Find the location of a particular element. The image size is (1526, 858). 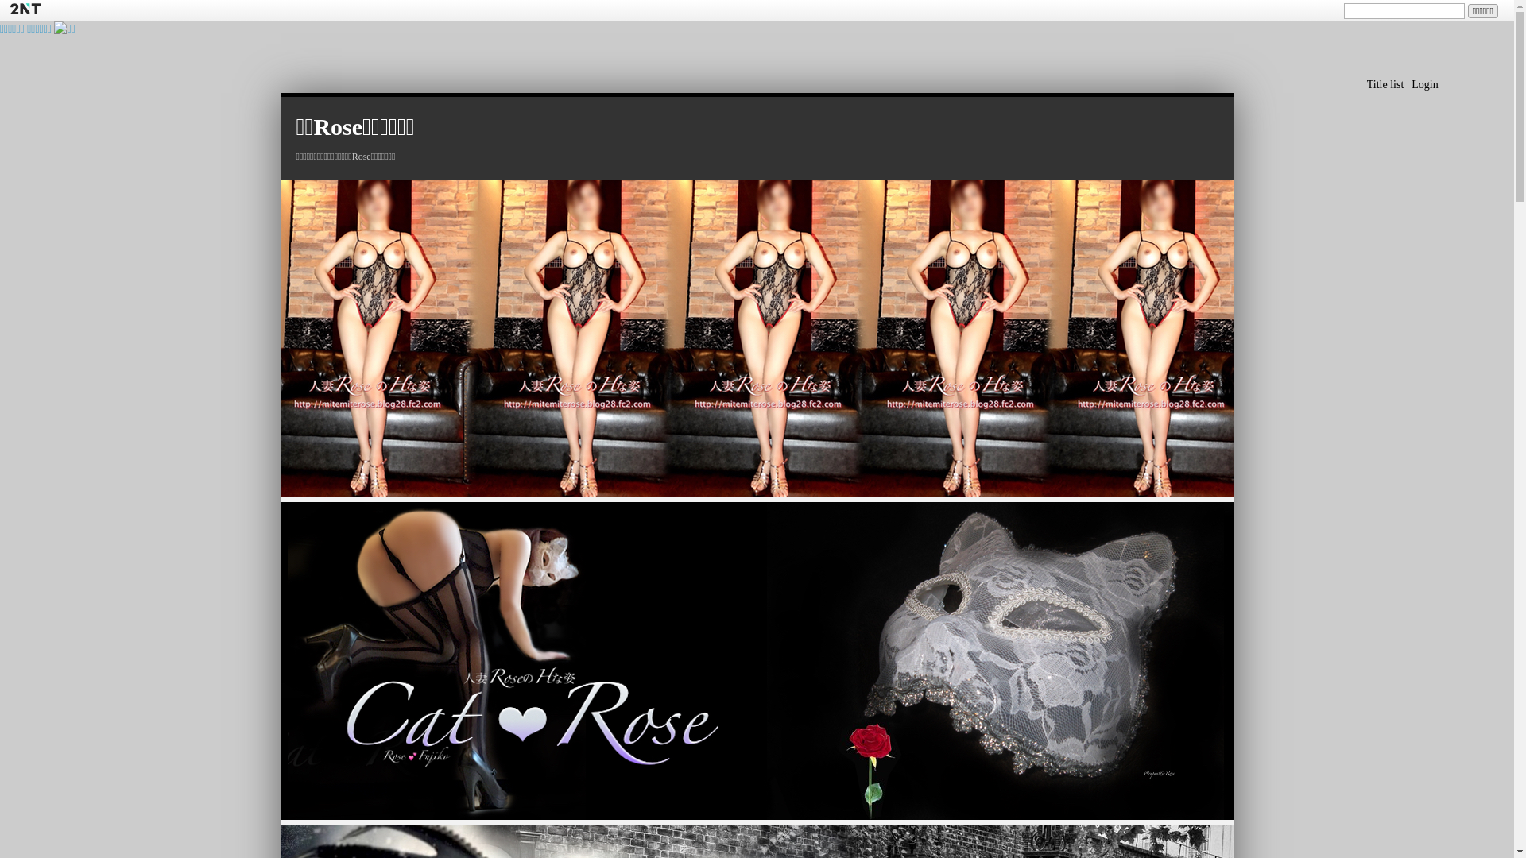

bodyROSE is located at coordinates (757, 338).